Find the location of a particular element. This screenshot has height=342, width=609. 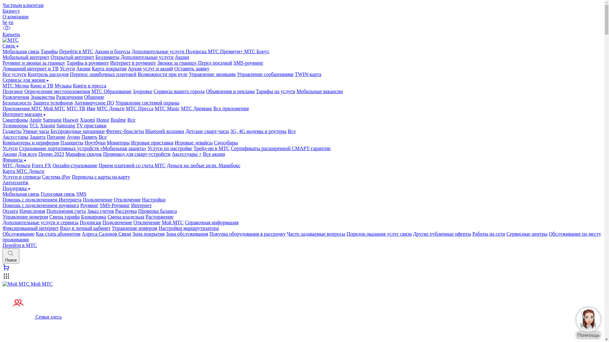

Apple is located at coordinates (36, 120).